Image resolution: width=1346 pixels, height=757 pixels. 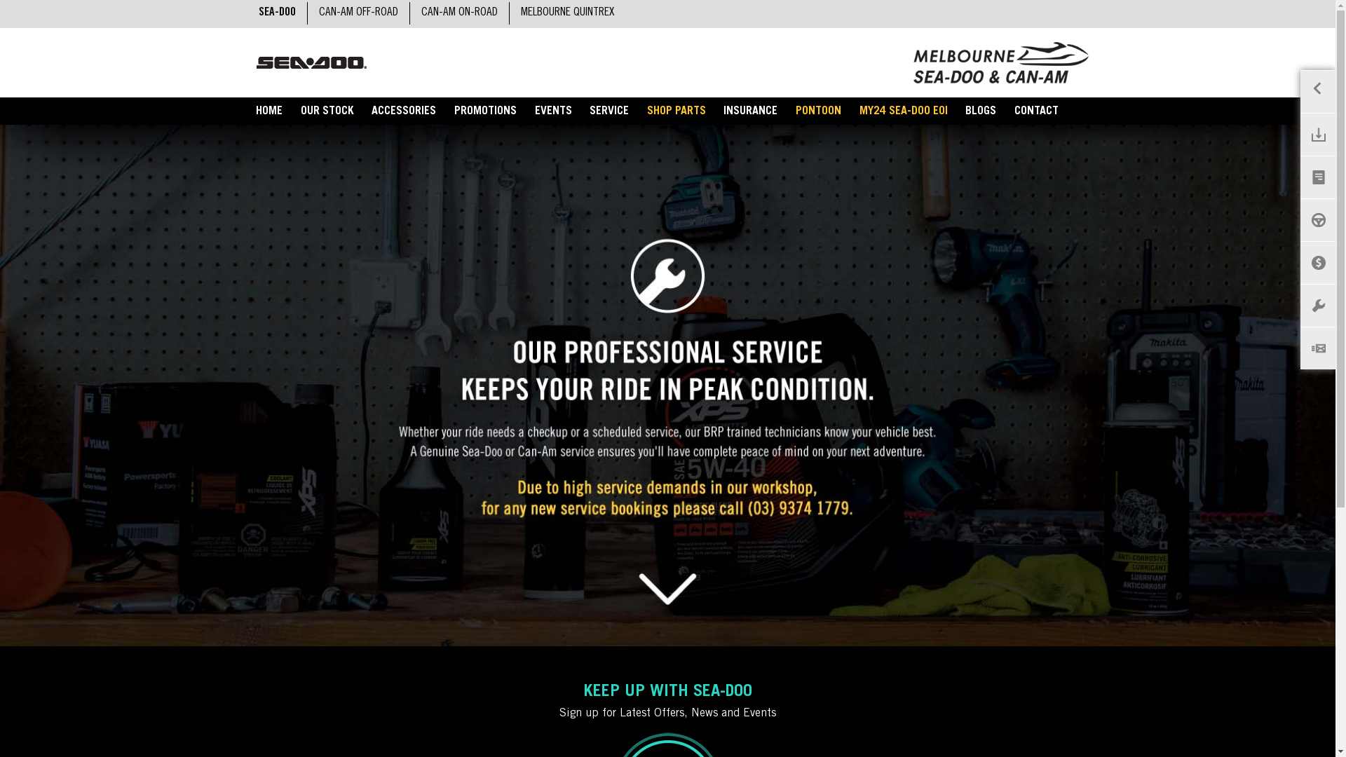 I want to click on MY24 SEA-DOO EOI, so click(x=904, y=111).